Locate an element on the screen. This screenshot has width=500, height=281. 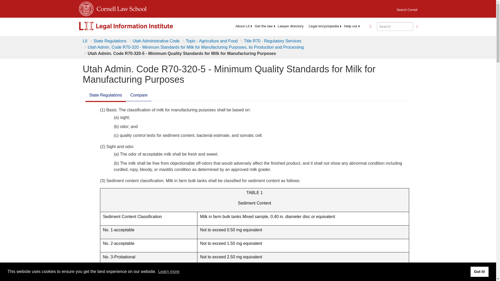
About LII is located at coordinates (242, 26).